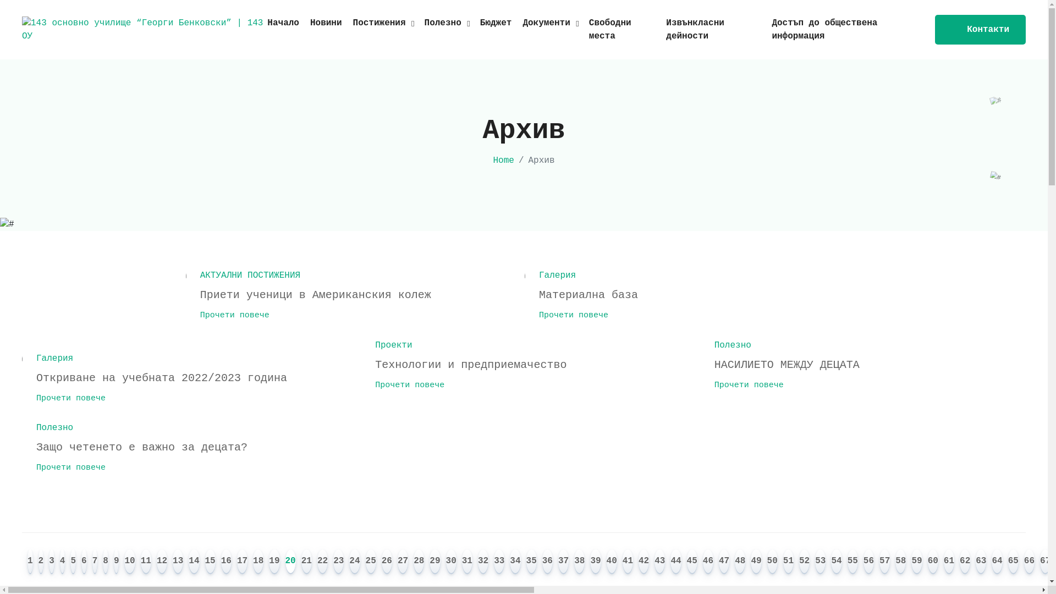 This screenshot has height=594, width=1056. Describe the element at coordinates (756, 562) in the screenshot. I see `49` at that location.